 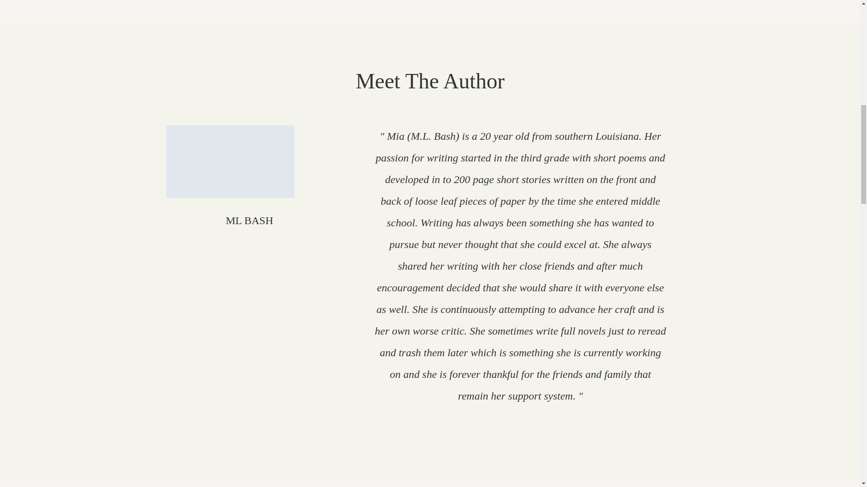 I want to click on I Pledge To Ride Till The End For Mine, so click(x=230, y=161).